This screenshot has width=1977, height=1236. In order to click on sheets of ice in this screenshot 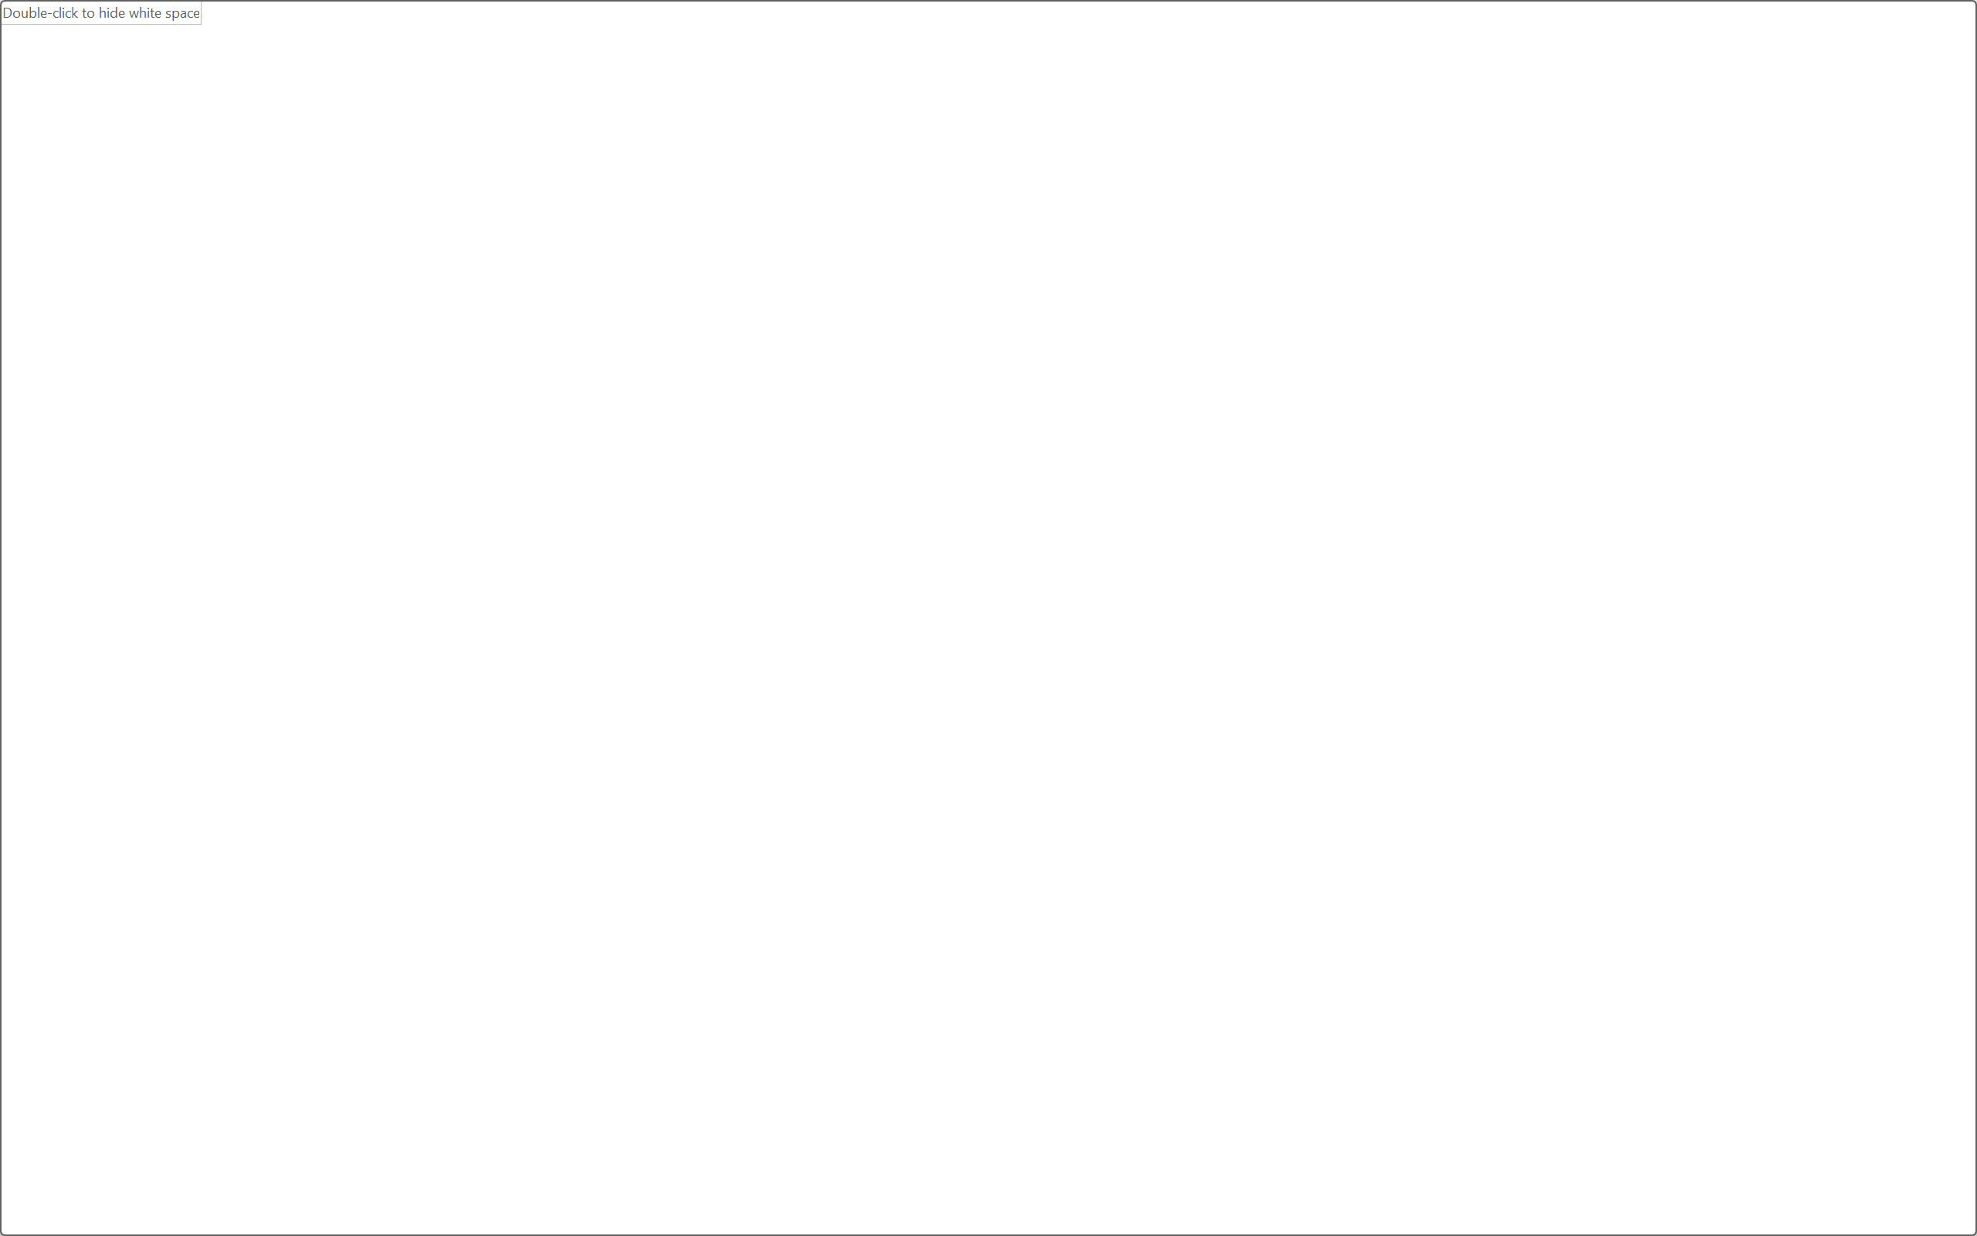, I will do `click(982, 720)`.